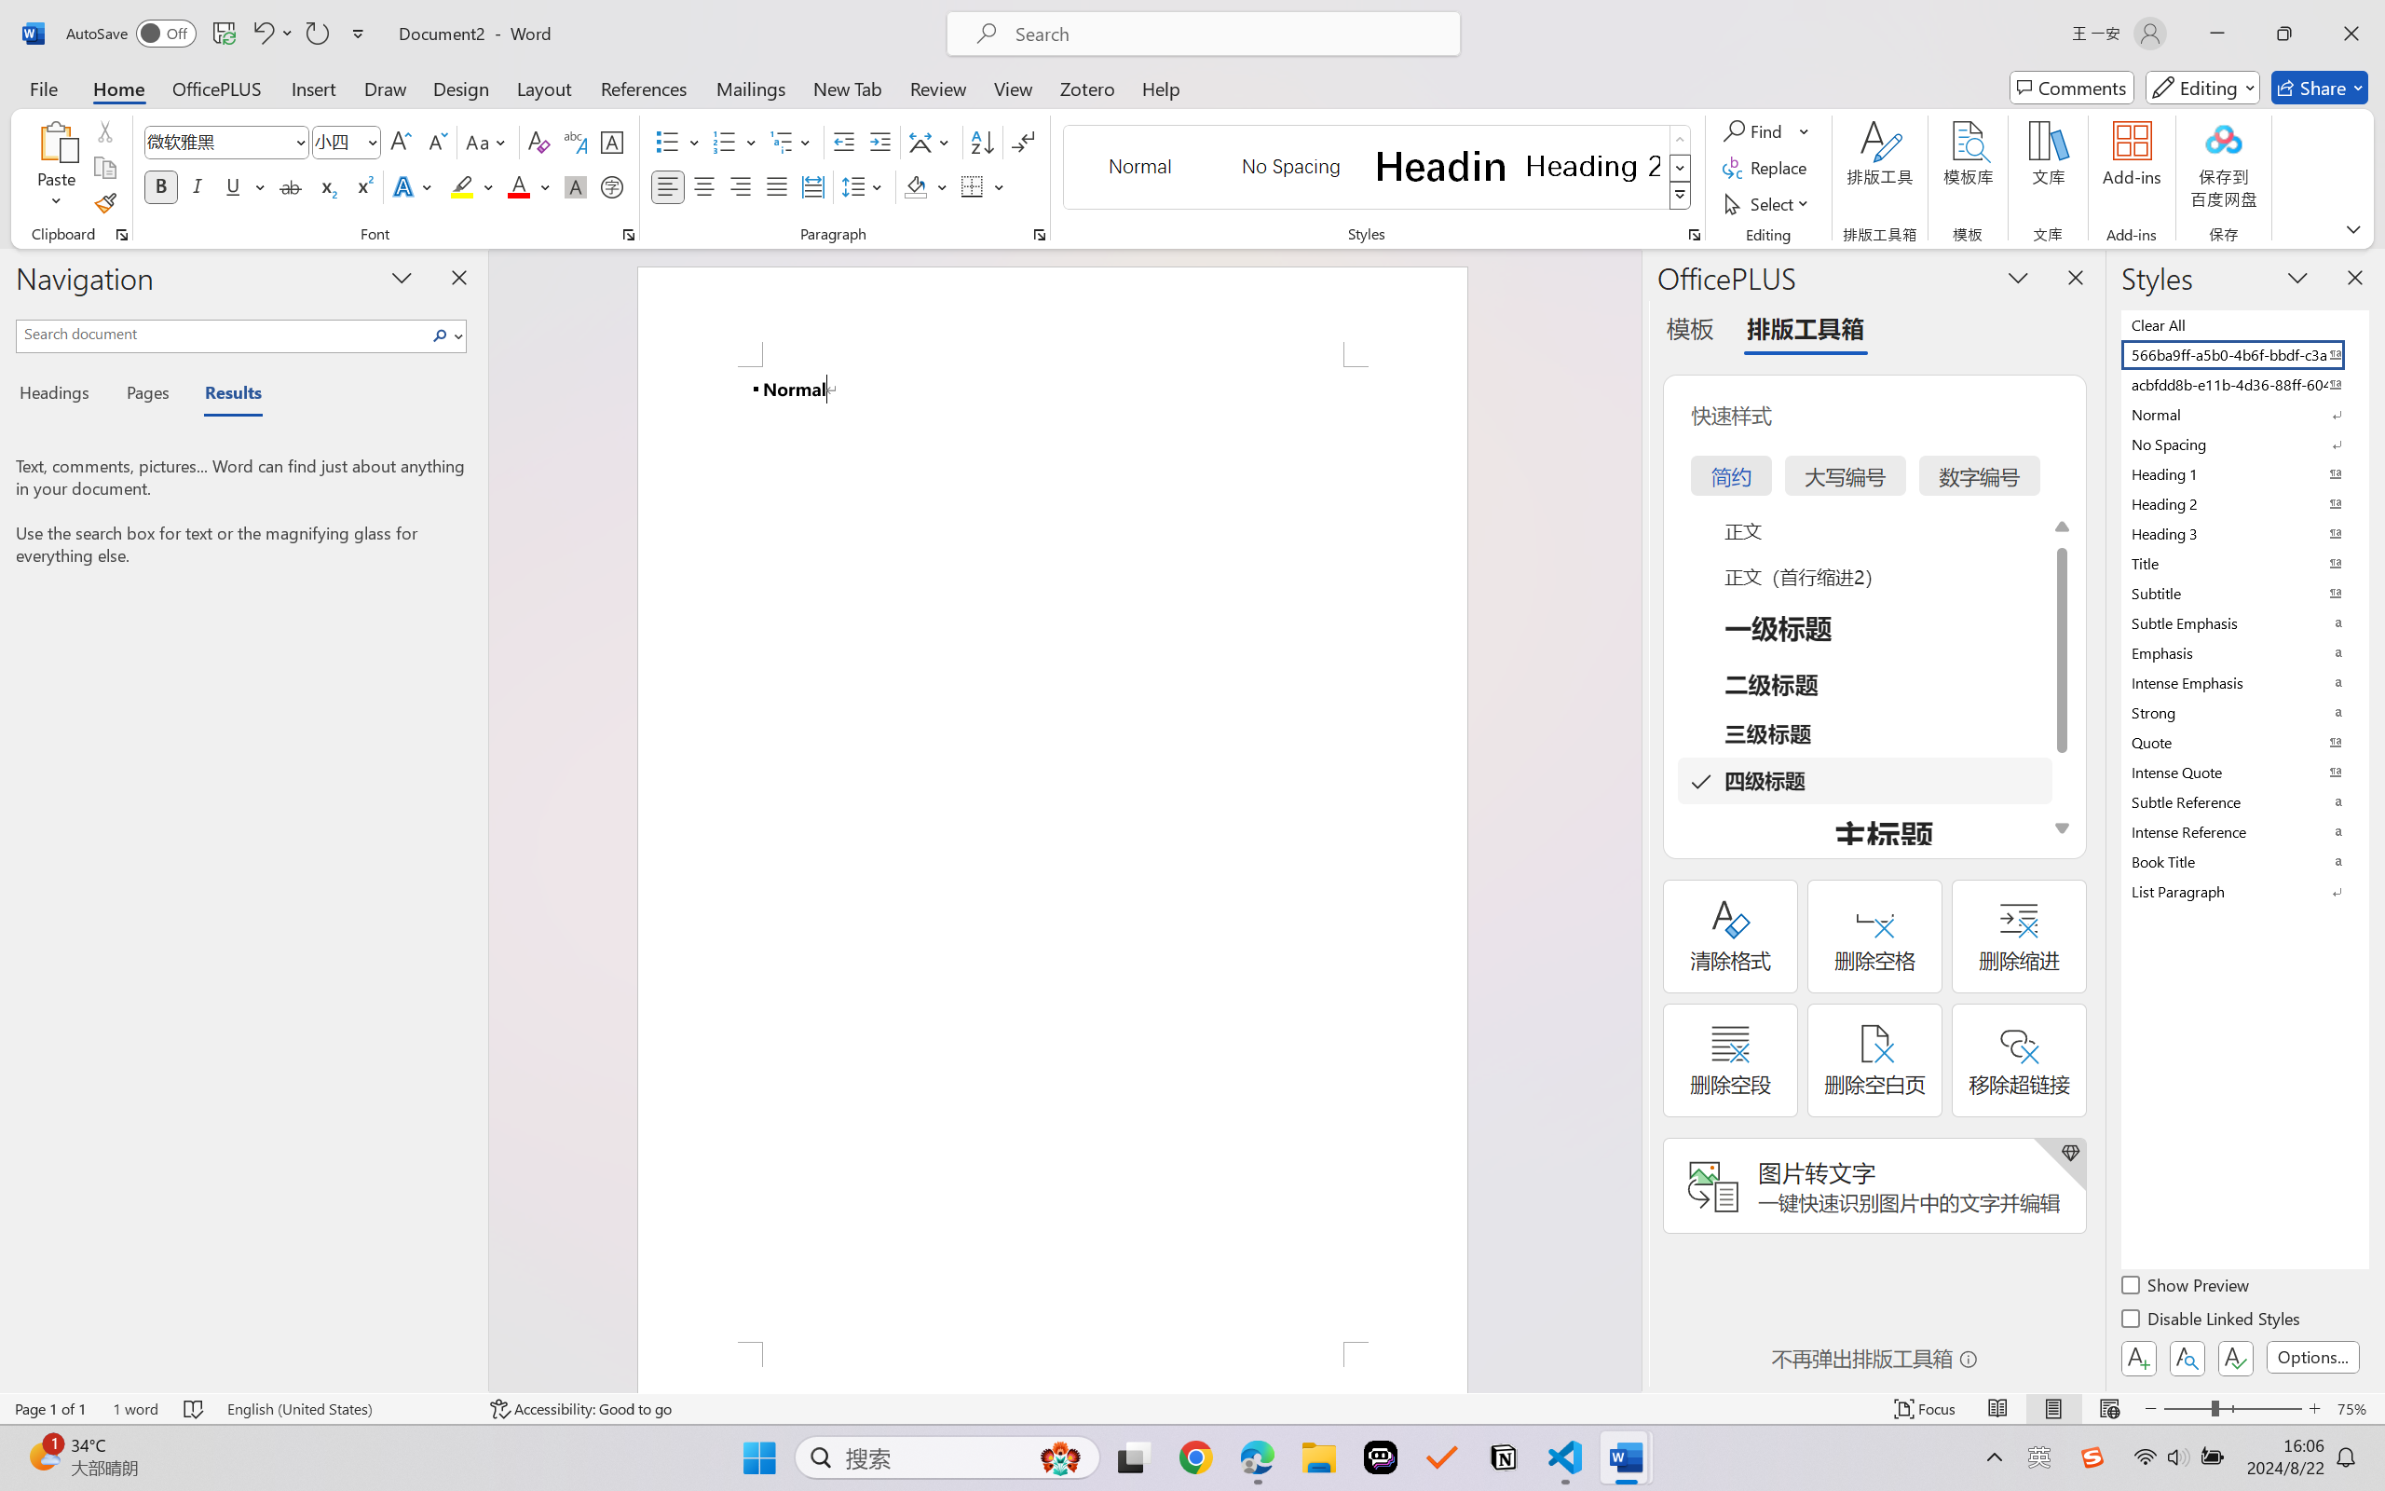 The height and width of the screenshot is (1491, 2385). What do you see at coordinates (1053, 854) in the screenshot?
I see `Page 1 content` at bounding box center [1053, 854].